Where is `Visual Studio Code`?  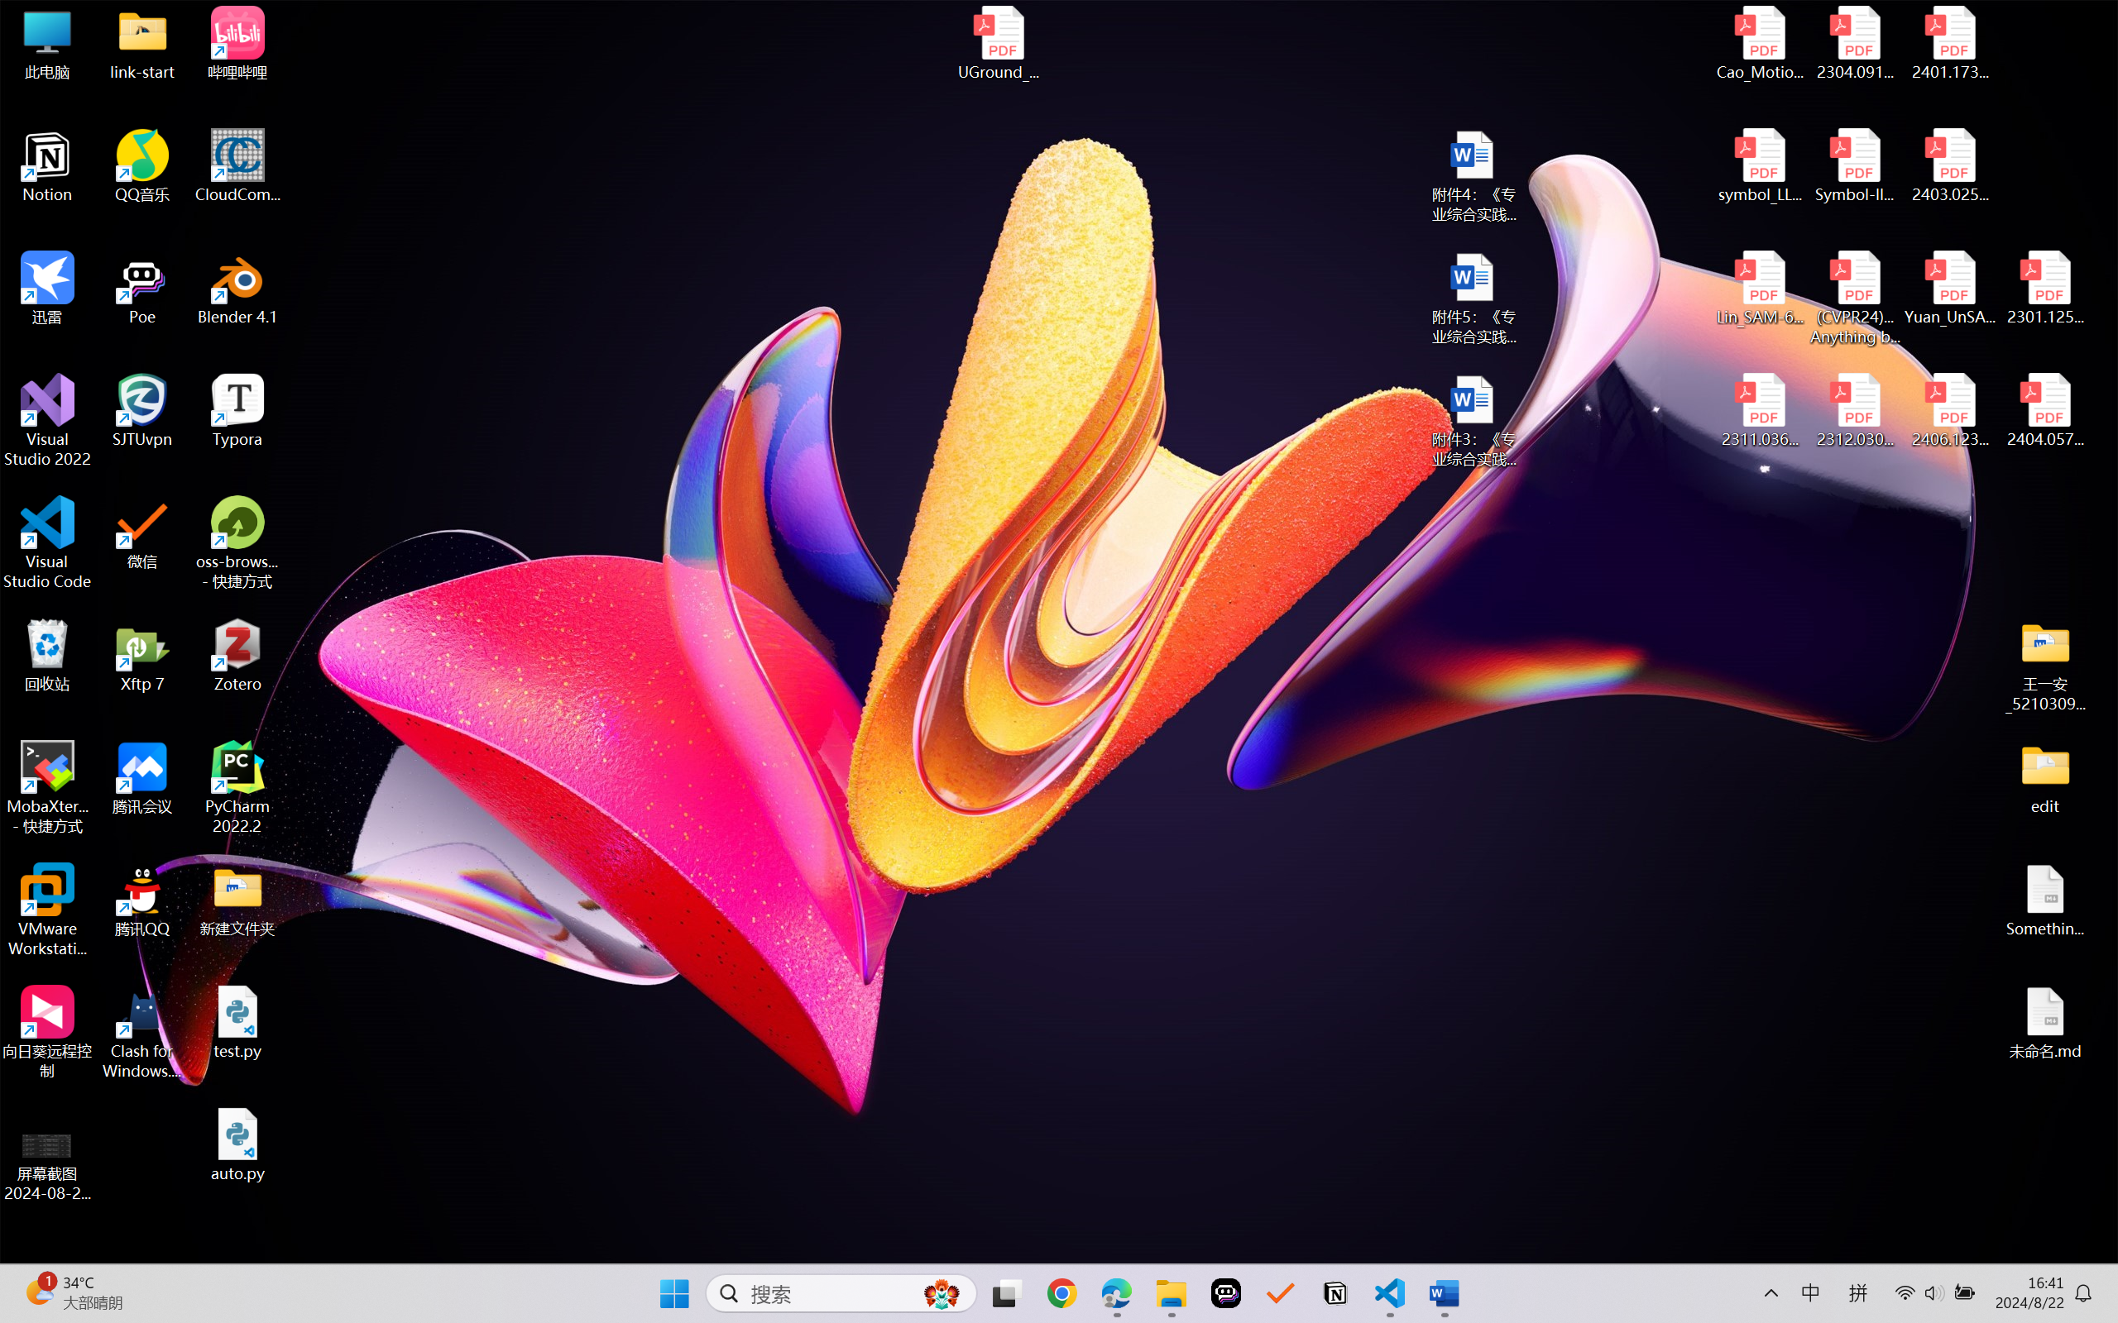 Visual Studio Code is located at coordinates (48, 542).